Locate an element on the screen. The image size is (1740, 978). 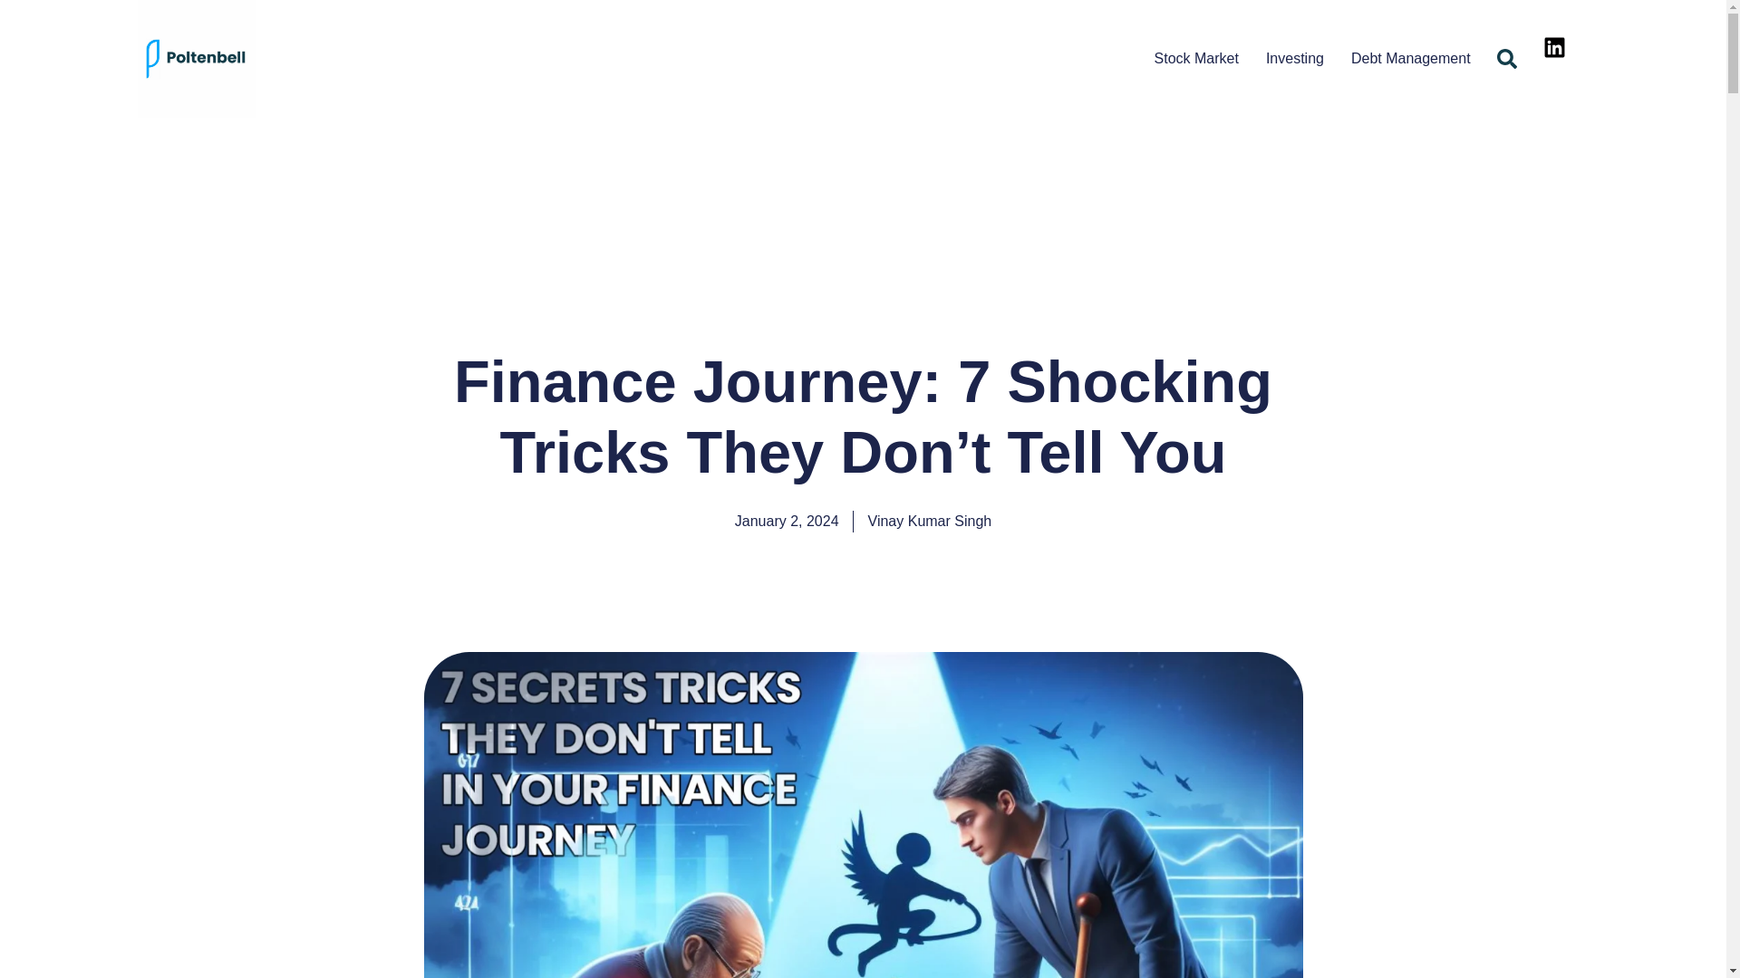
Stock Market is located at coordinates (1196, 58).